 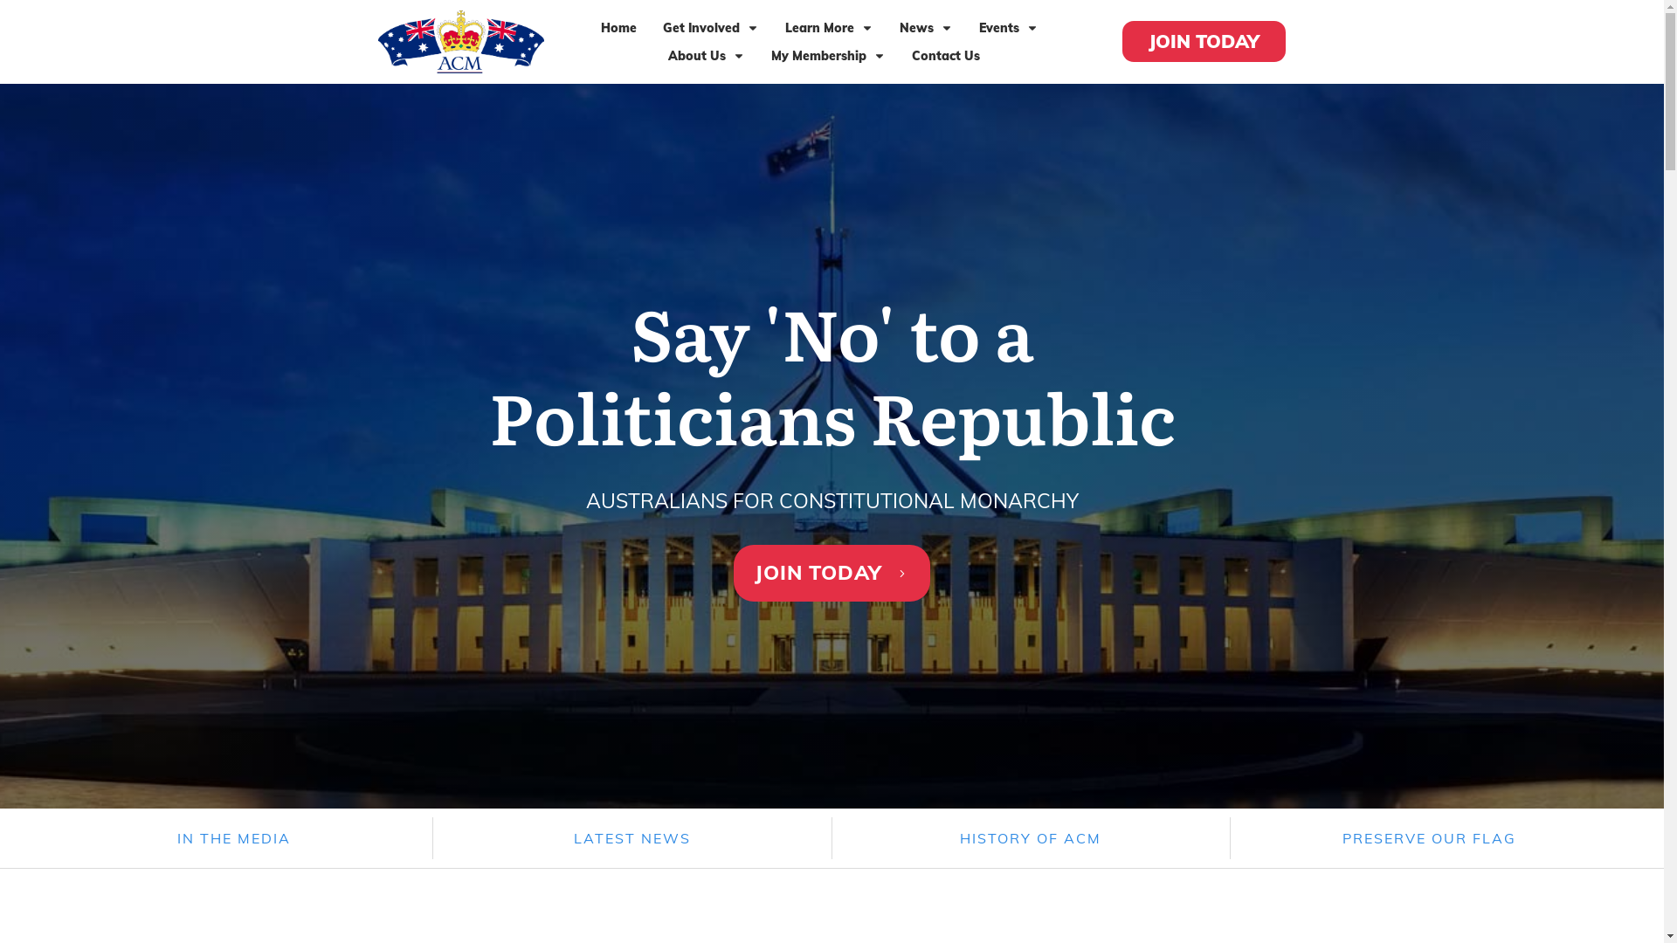 What do you see at coordinates (618, 28) in the screenshot?
I see `Home` at bounding box center [618, 28].